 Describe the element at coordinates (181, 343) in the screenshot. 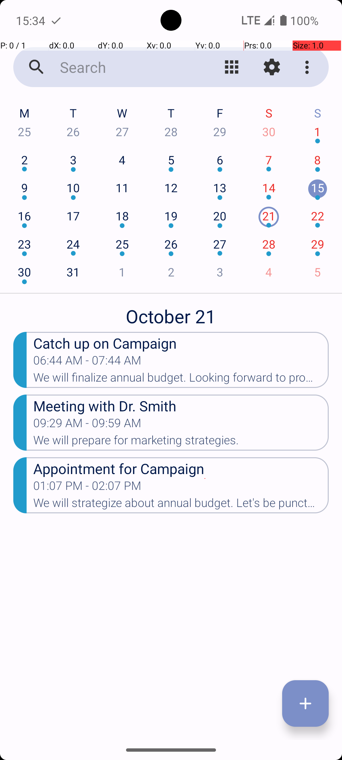

I see `Catch up on Campaign` at that location.